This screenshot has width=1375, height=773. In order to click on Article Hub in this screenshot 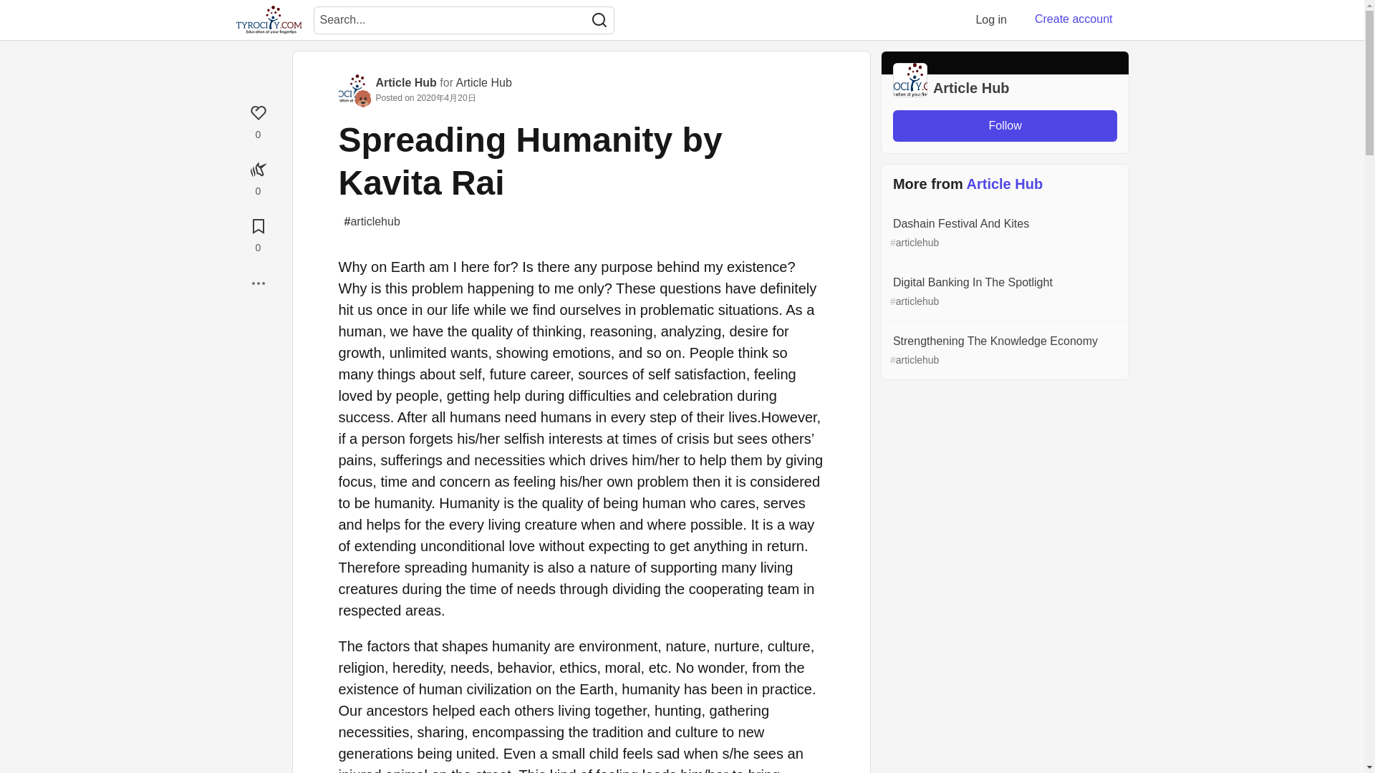, I will do `click(405, 82)`.